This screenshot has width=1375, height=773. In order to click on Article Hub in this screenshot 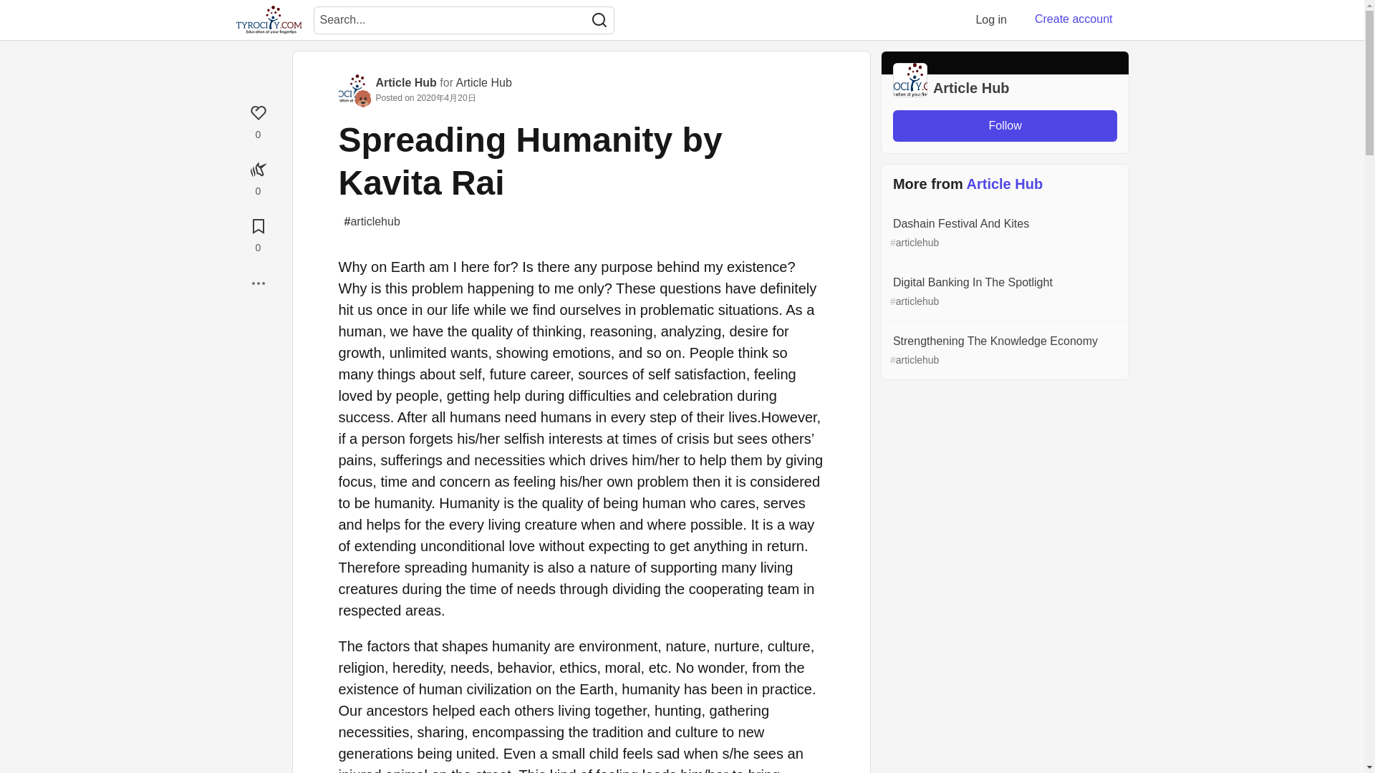, I will do `click(405, 82)`.